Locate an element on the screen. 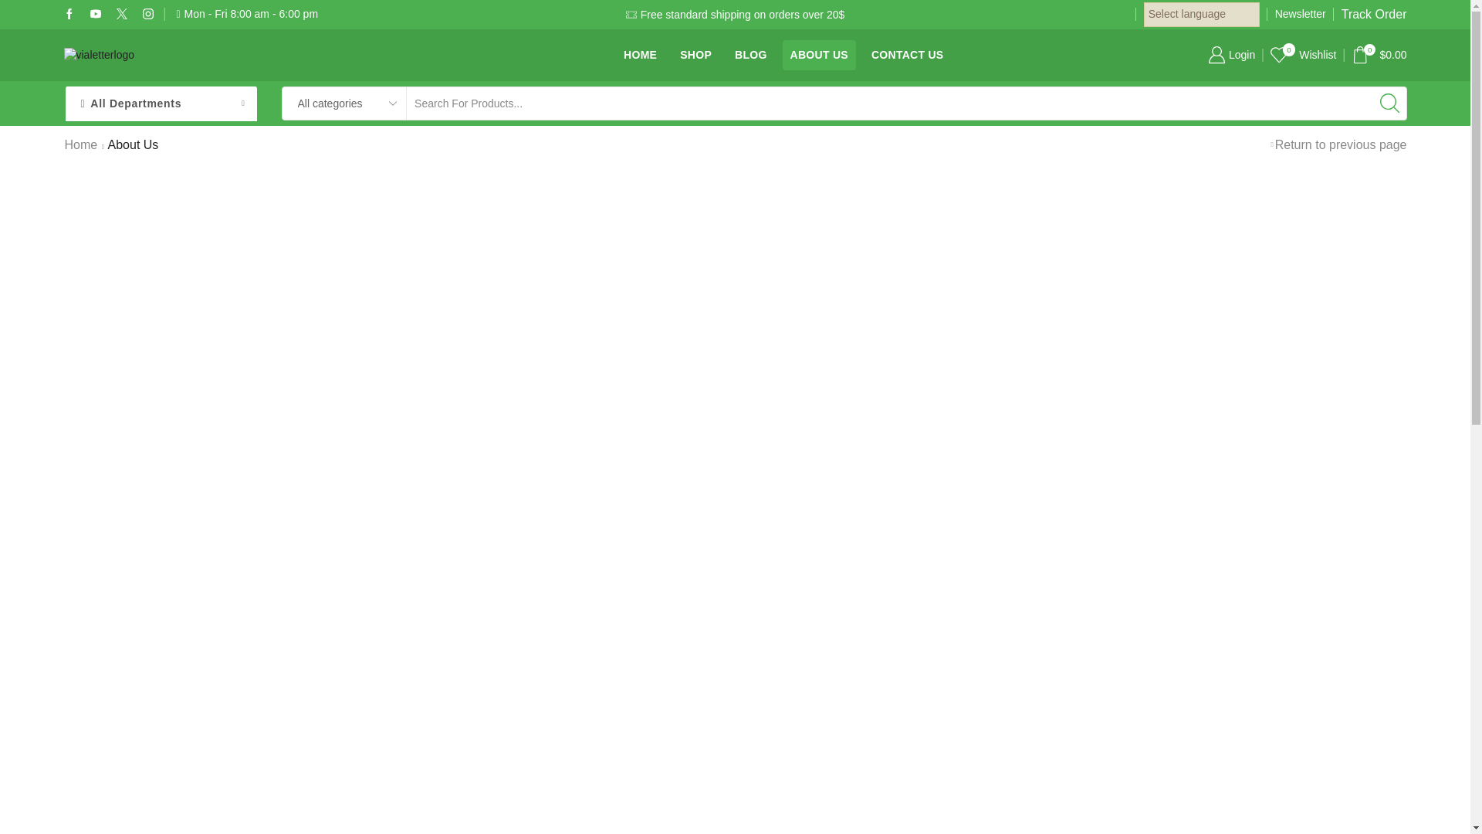  Select language is located at coordinates (1202, 14).